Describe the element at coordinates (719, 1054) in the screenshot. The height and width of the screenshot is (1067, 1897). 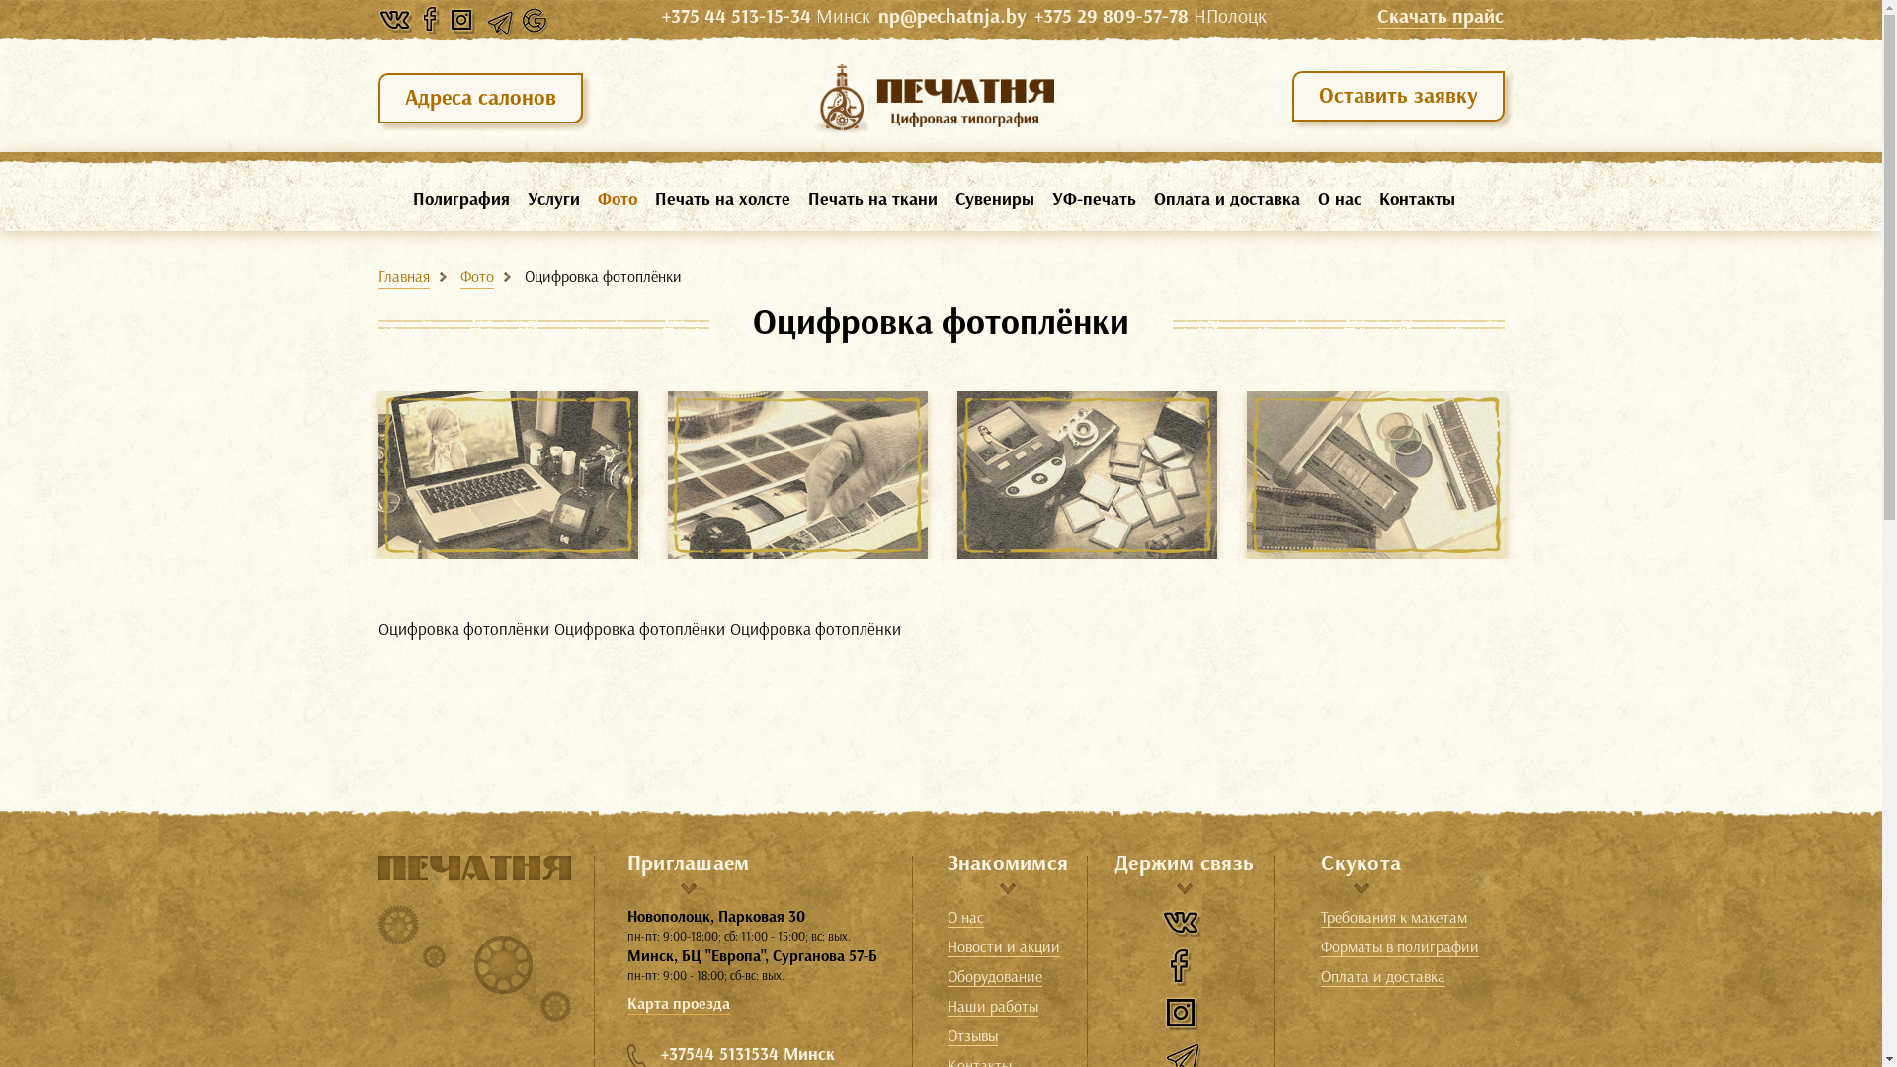
I see `+37544 5131534` at that location.